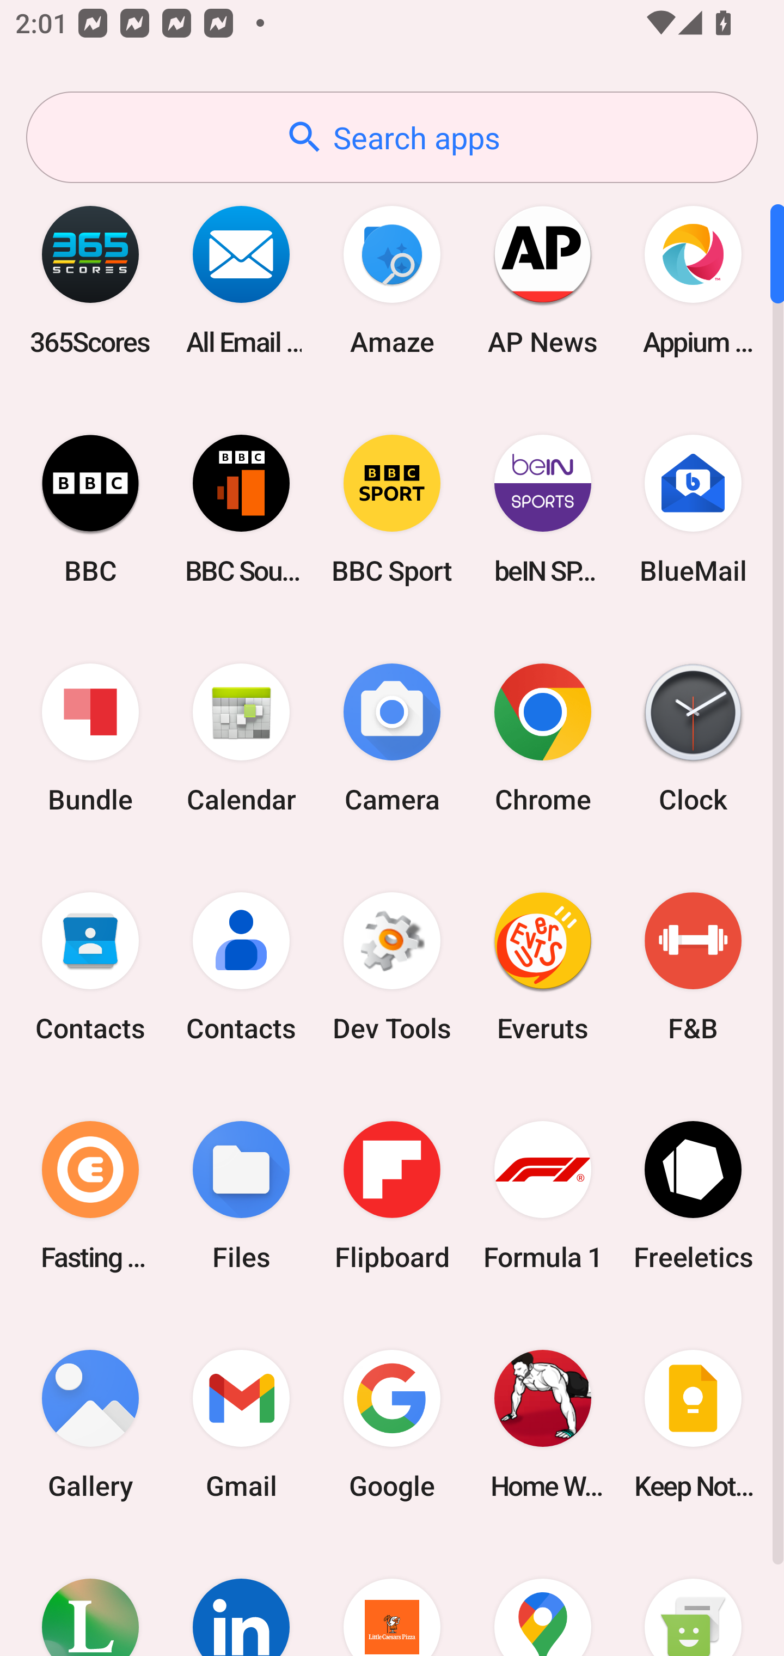 The width and height of the screenshot is (784, 1656). I want to click on BlueMail, so click(693, 509).